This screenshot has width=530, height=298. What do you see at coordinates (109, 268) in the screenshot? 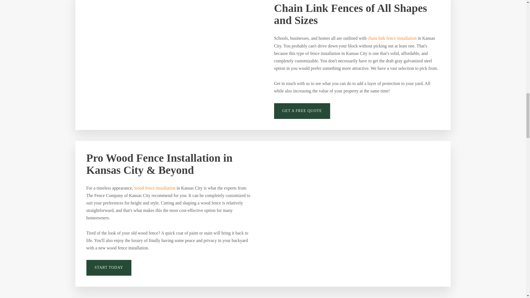
I see `START TODAY` at bounding box center [109, 268].